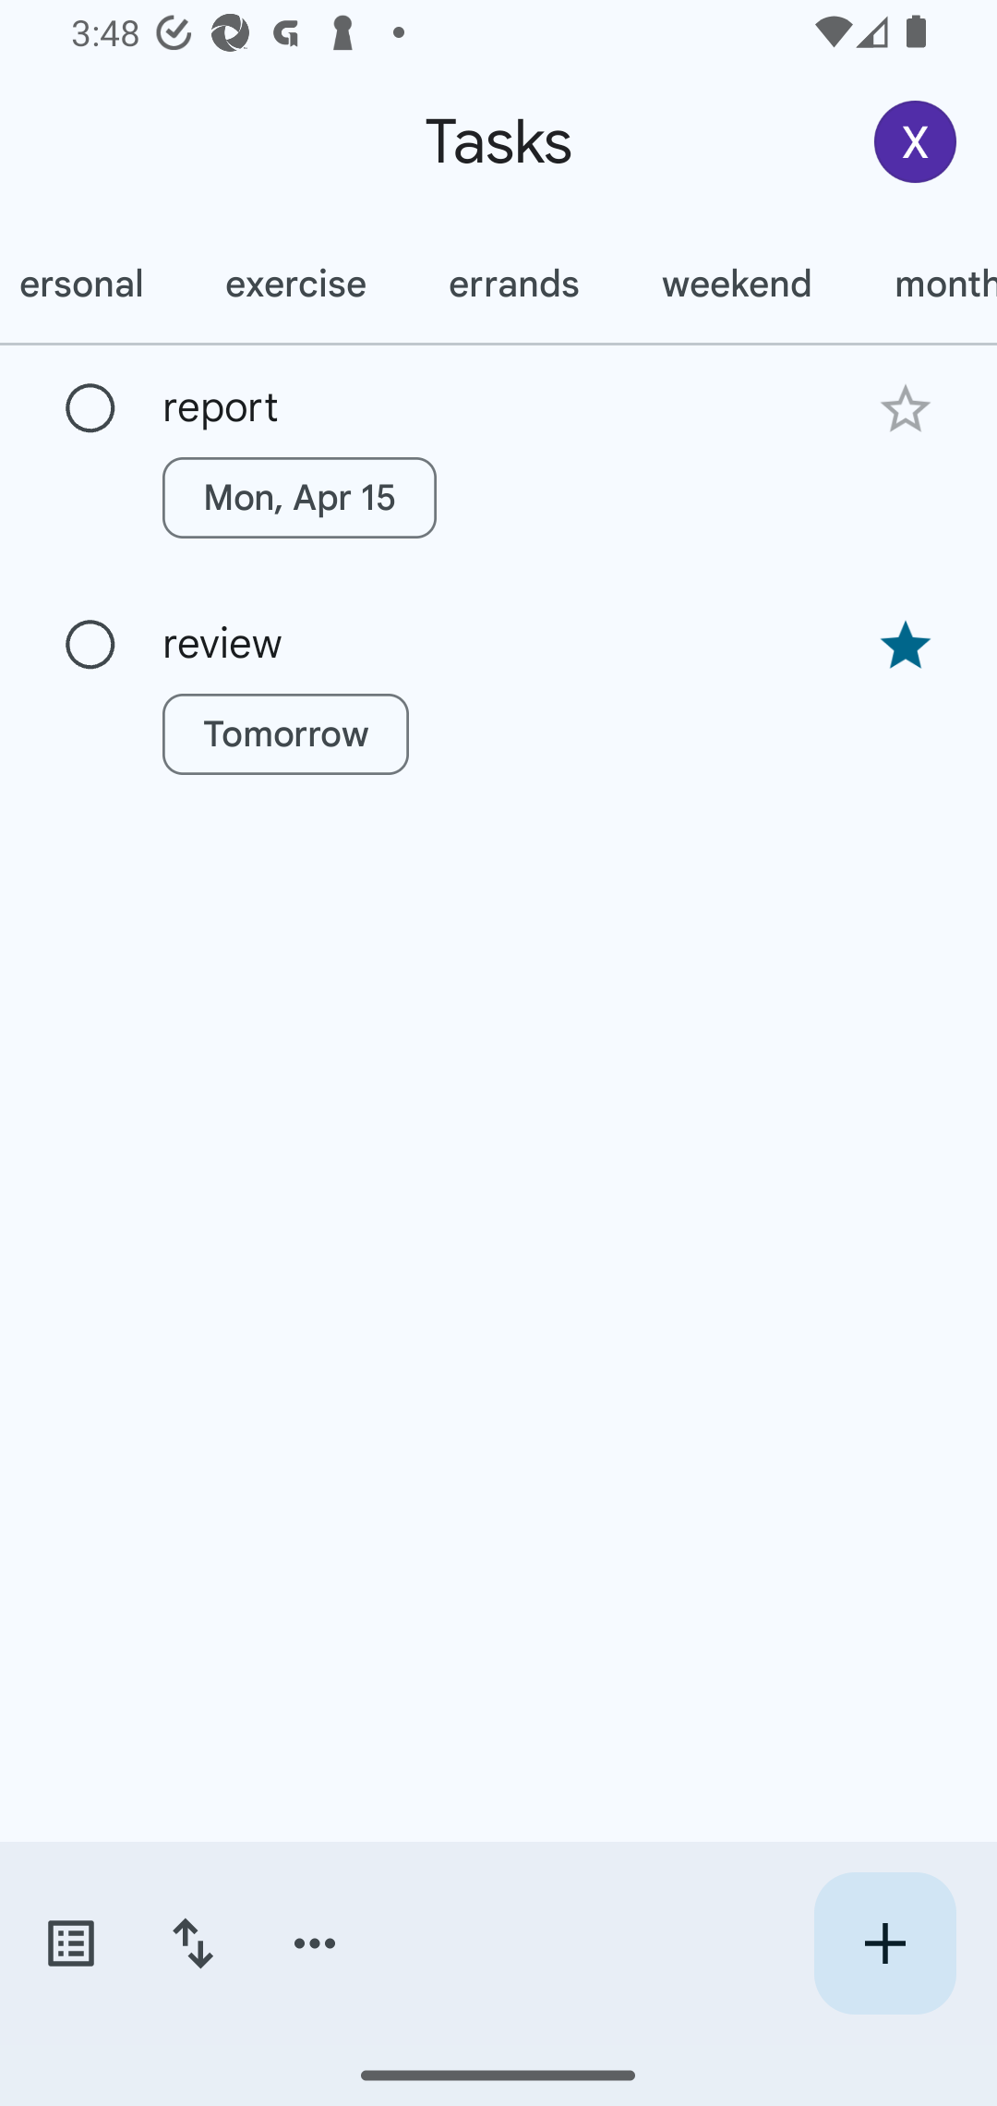 The image size is (997, 2106). What do you see at coordinates (299, 497) in the screenshot?
I see `Mon, Apr 15` at bounding box center [299, 497].